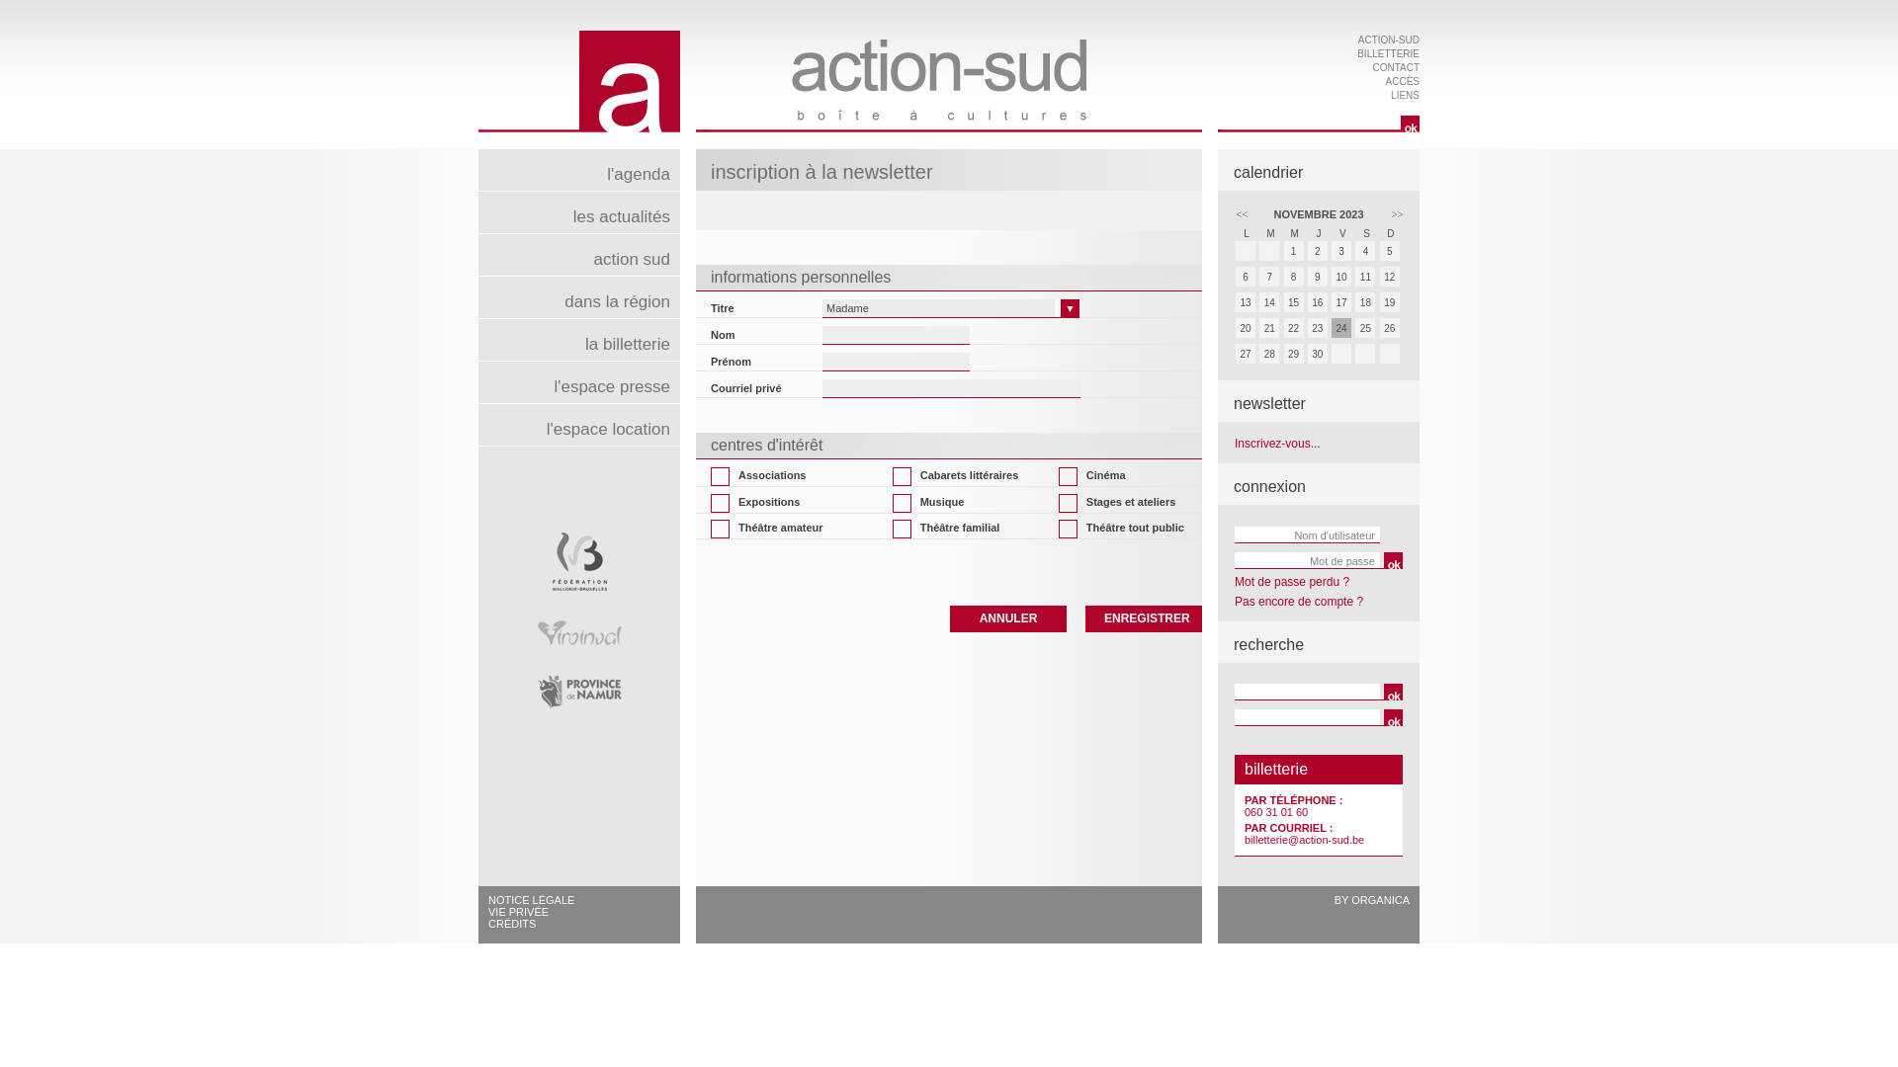  Describe the element at coordinates (1305, 840) in the screenshot. I see `billetterie@action-sud.be` at that location.